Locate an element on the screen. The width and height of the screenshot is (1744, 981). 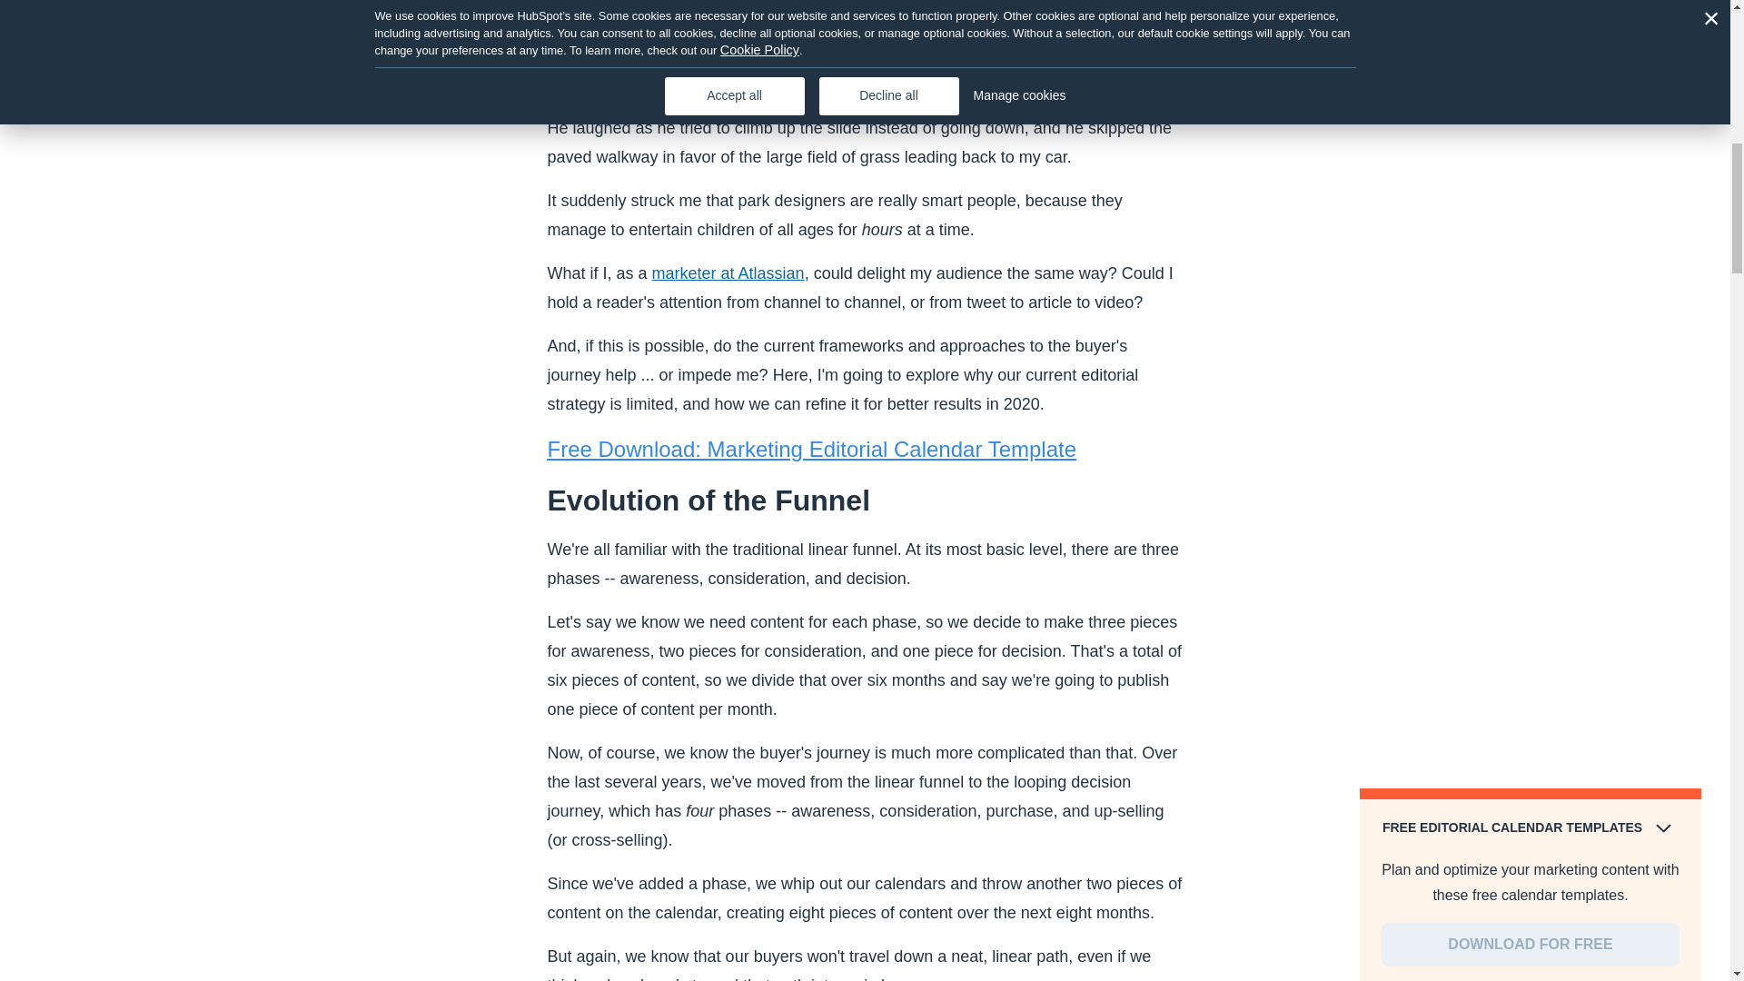
Free Download: Marketing Editorial Calendar Template is located at coordinates (811, 449).